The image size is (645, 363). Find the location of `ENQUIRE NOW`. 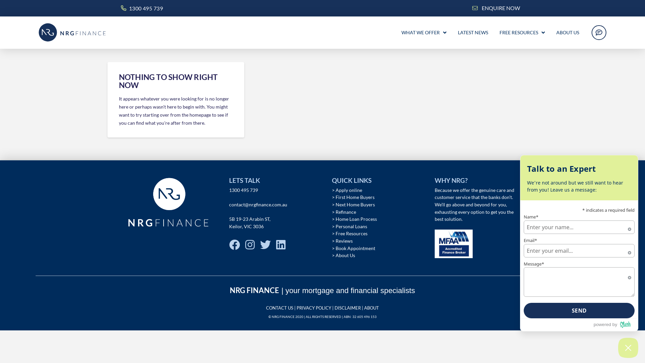

ENQUIRE NOW is located at coordinates (501, 8).